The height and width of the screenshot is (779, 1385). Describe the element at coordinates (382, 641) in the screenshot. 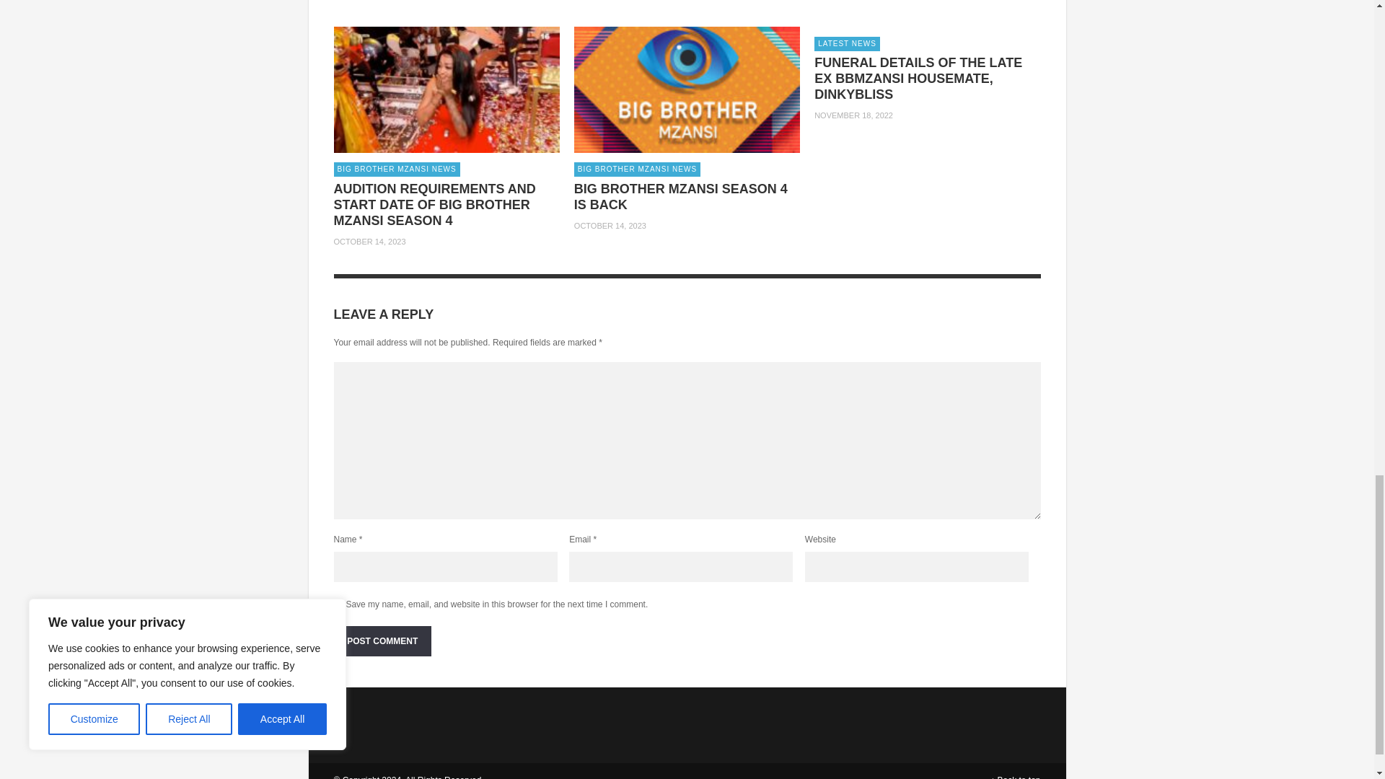

I see `Post Comment` at that location.